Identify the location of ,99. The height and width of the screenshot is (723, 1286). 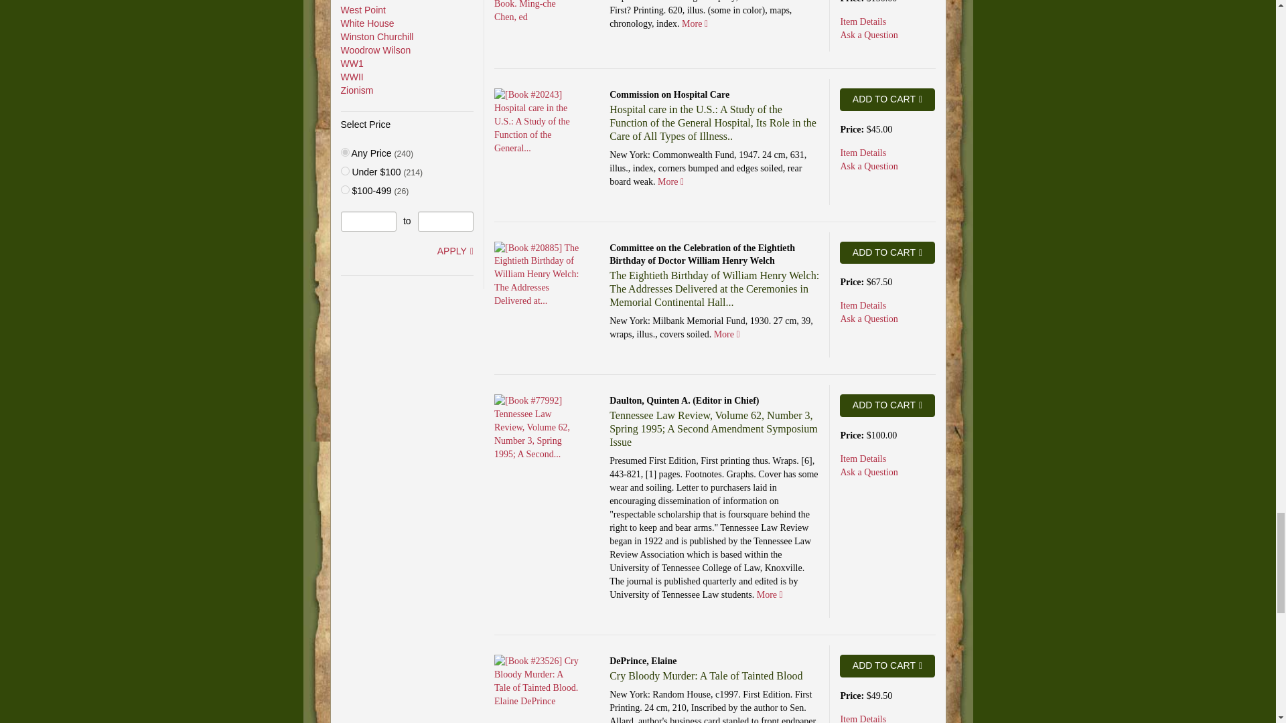
(344, 171).